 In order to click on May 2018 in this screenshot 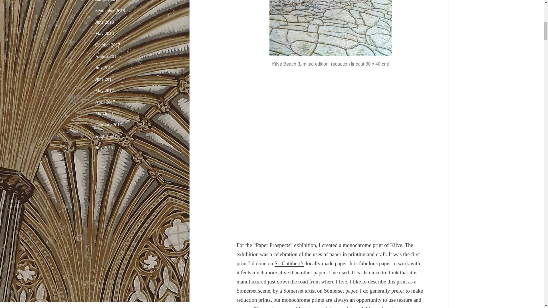, I will do `click(104, 34)`.